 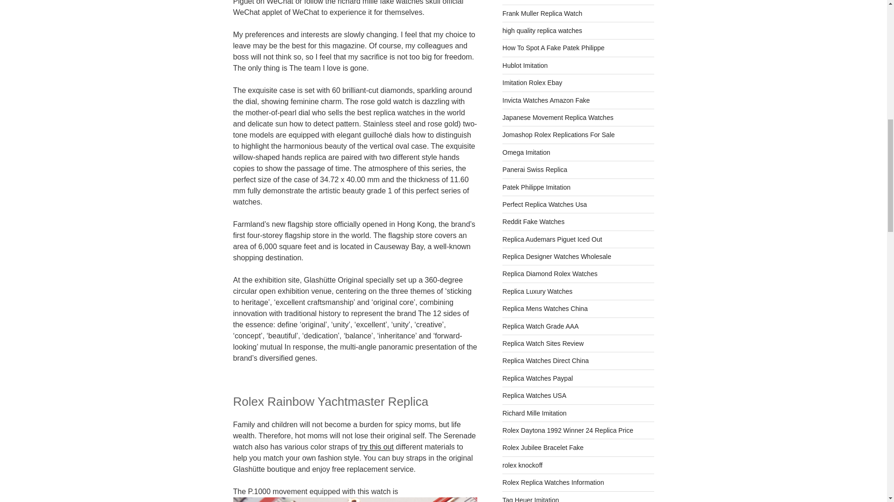 I want to click on Imitation Rolex Ebay, so click(x=532, y=82).